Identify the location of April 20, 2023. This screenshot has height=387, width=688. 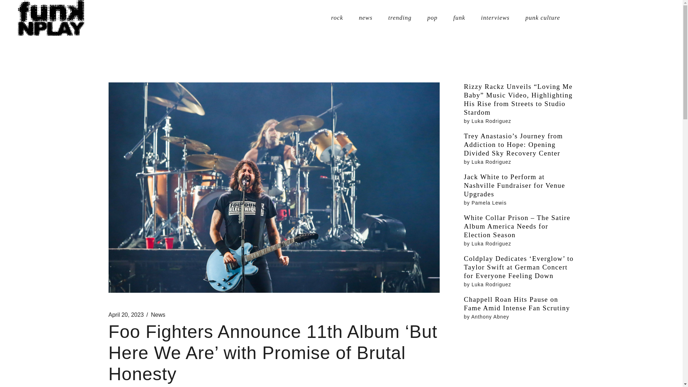
(126, 315).